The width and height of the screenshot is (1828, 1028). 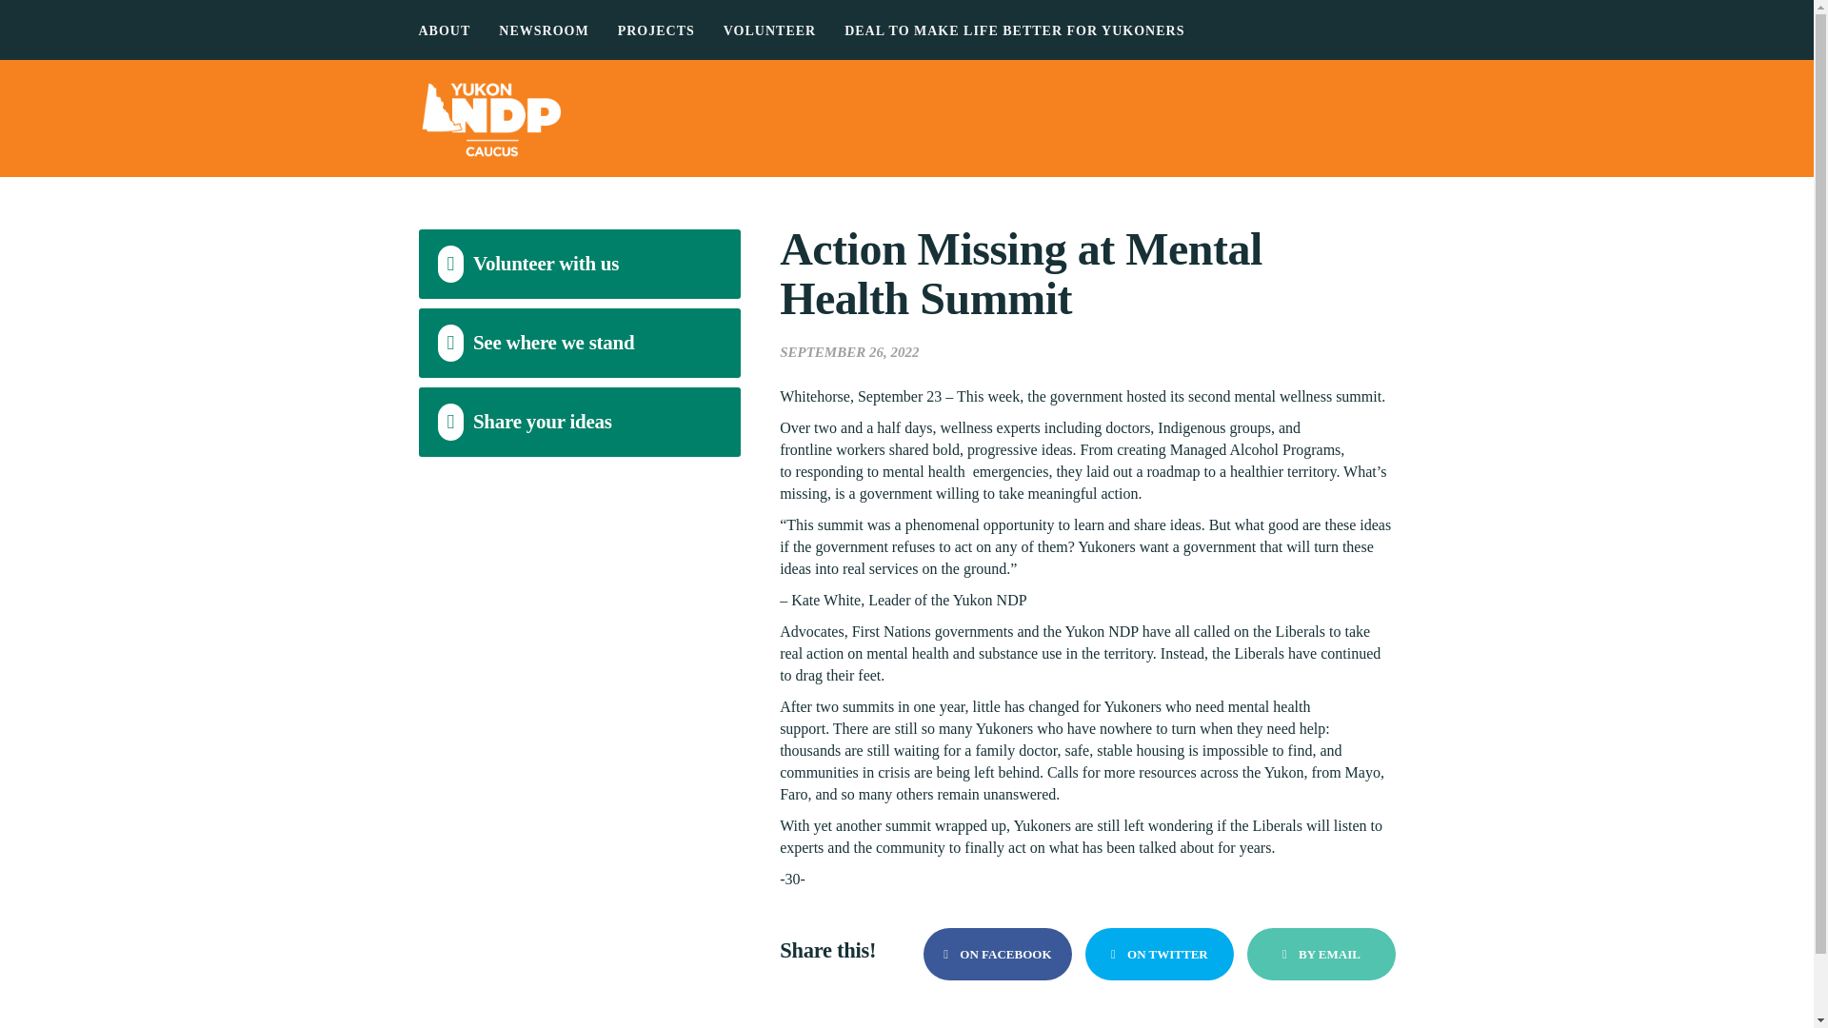 What do you see at coordinates (1015, 30) in the screenshot?
I see `DEAL TO MAKE LIFE BETTER FOR YUKONERS` at bounding box center [1015, 30].